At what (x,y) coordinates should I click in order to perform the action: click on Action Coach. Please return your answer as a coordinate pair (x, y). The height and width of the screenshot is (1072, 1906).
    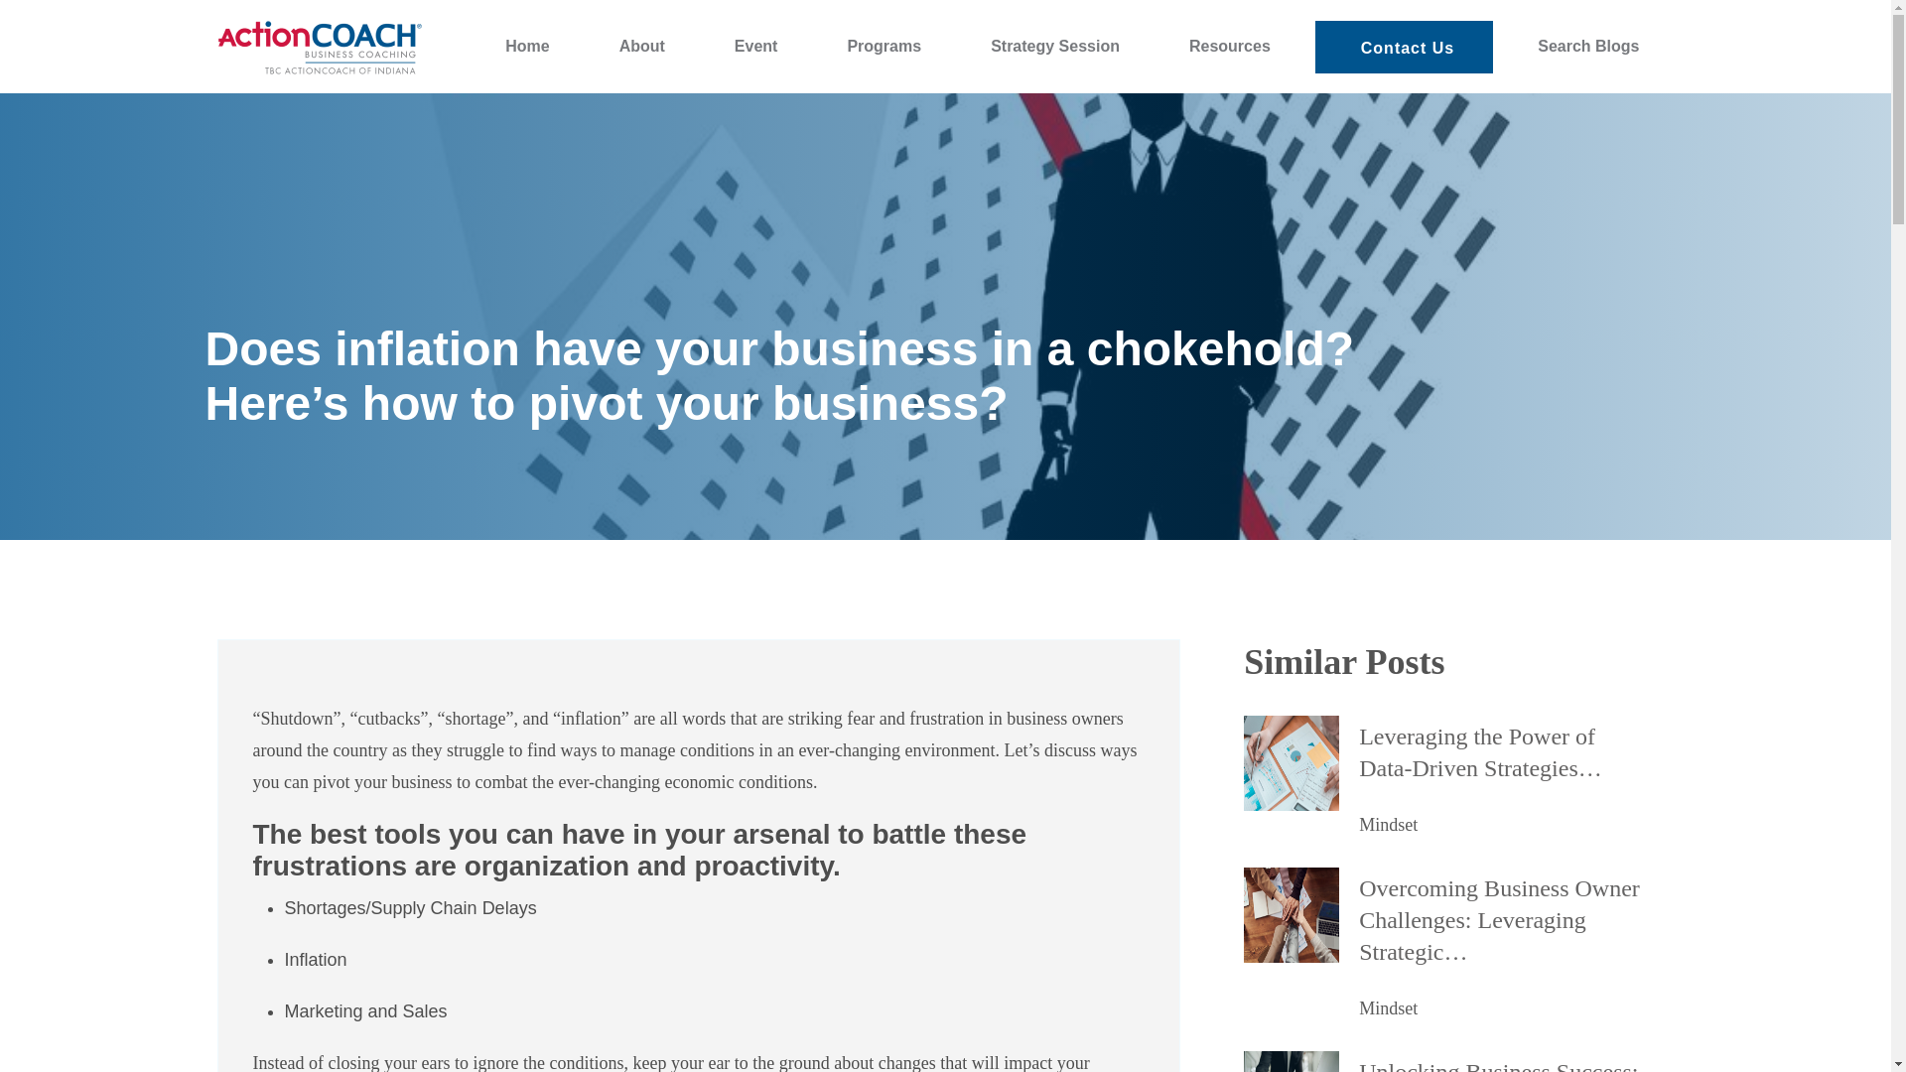
    Looking at the image, I should click on (269, 85).